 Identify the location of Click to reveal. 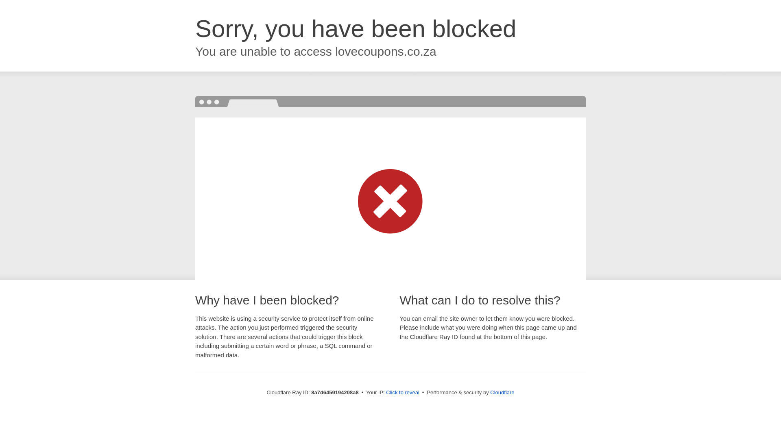
(403, 393).